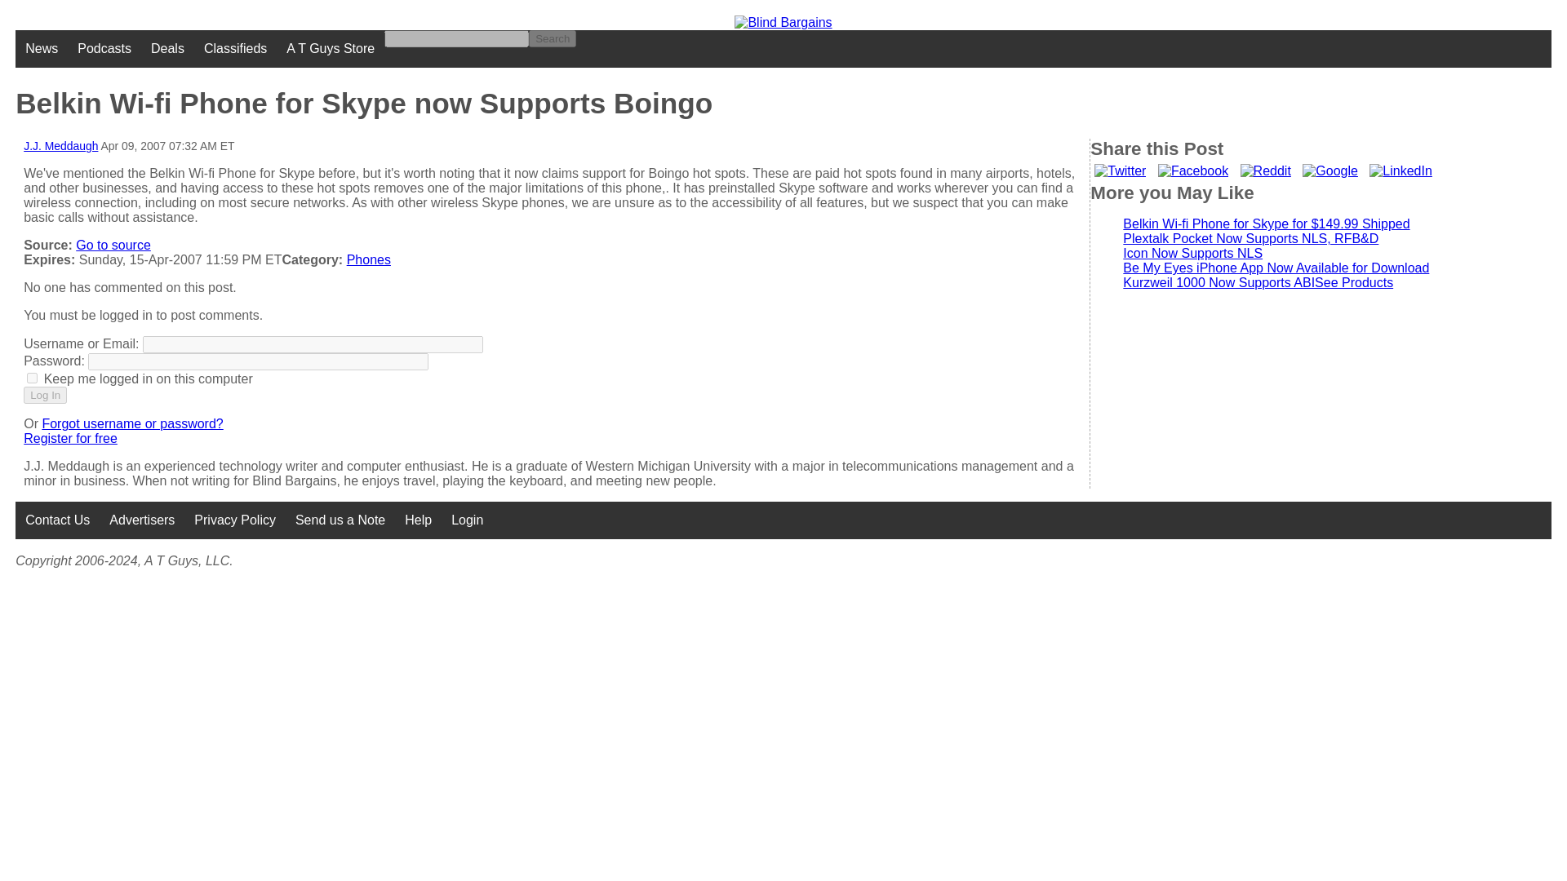 The image size is (1567, 881). What do you see at coordinates (113, 245) in the screenshot?
I see `Go to source` at bounding box center [113, 245].